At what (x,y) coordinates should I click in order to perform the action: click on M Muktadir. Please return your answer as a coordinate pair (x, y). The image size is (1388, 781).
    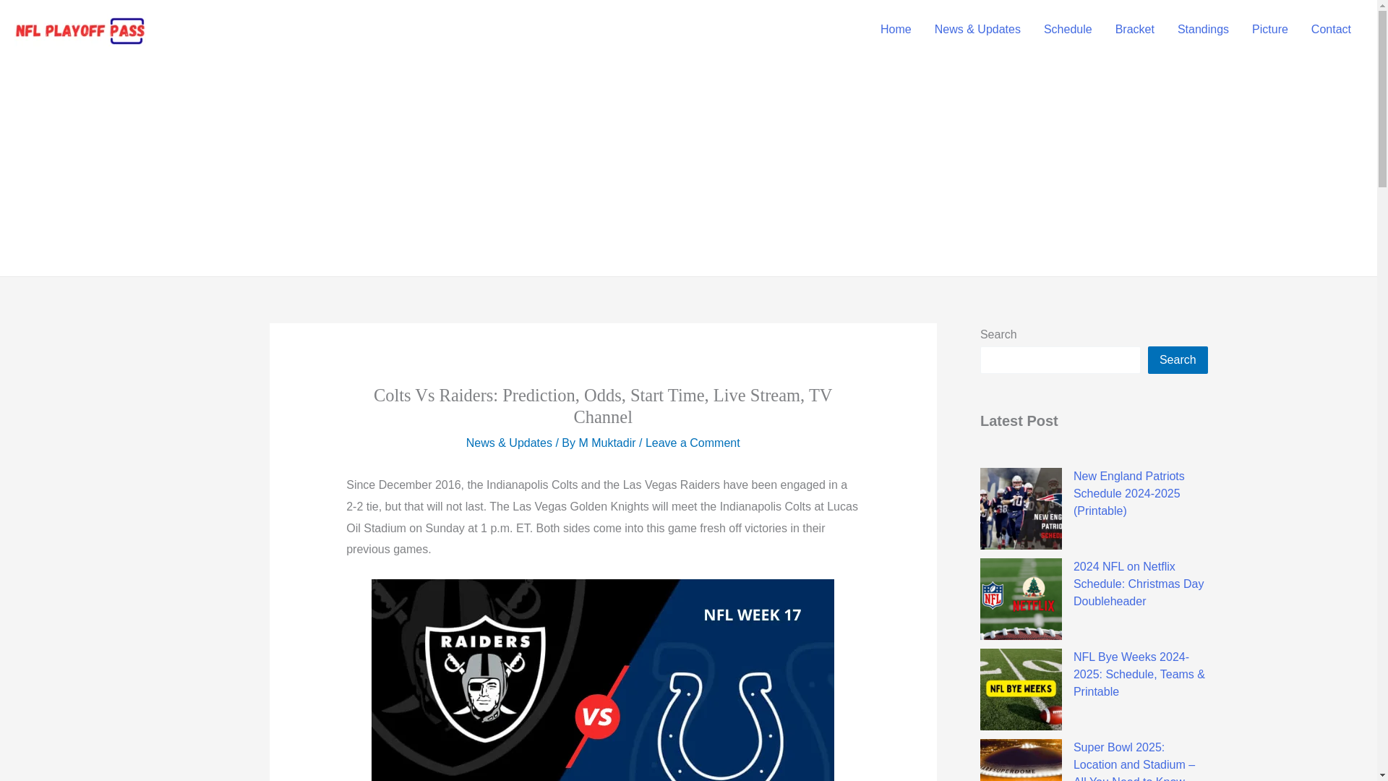
    Looking at the image, I should click on (609, 443).